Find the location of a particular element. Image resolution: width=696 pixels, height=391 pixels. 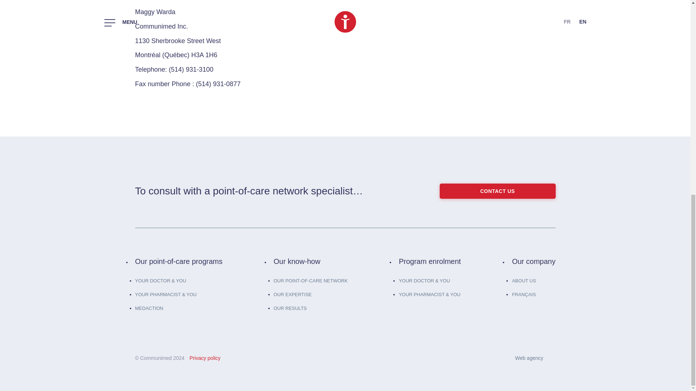

OUR RESULTS is located at coordinates (290, 308).